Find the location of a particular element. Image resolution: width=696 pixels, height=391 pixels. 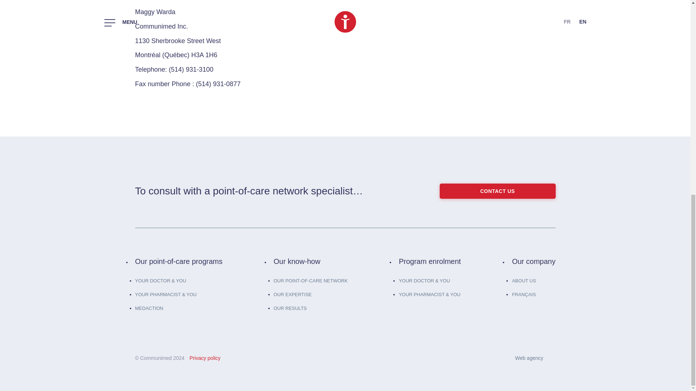

OUR RESULTS is located at coordinates (290, 308).